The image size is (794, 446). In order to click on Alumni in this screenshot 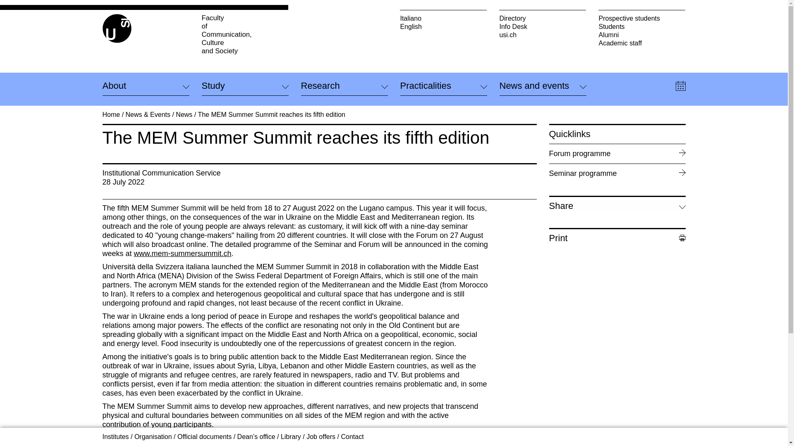, I will do `click(543, 26)`.